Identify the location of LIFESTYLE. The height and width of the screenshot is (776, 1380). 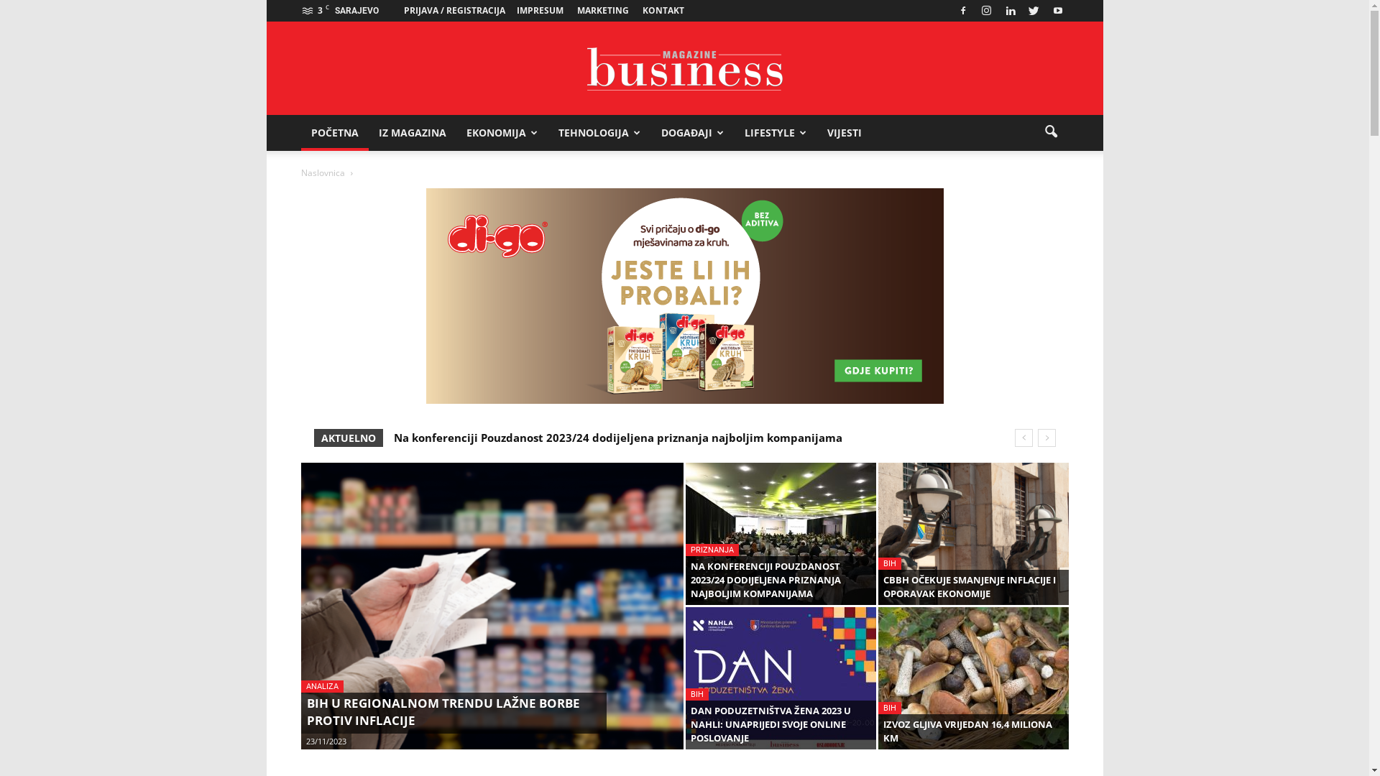
(776, 133).